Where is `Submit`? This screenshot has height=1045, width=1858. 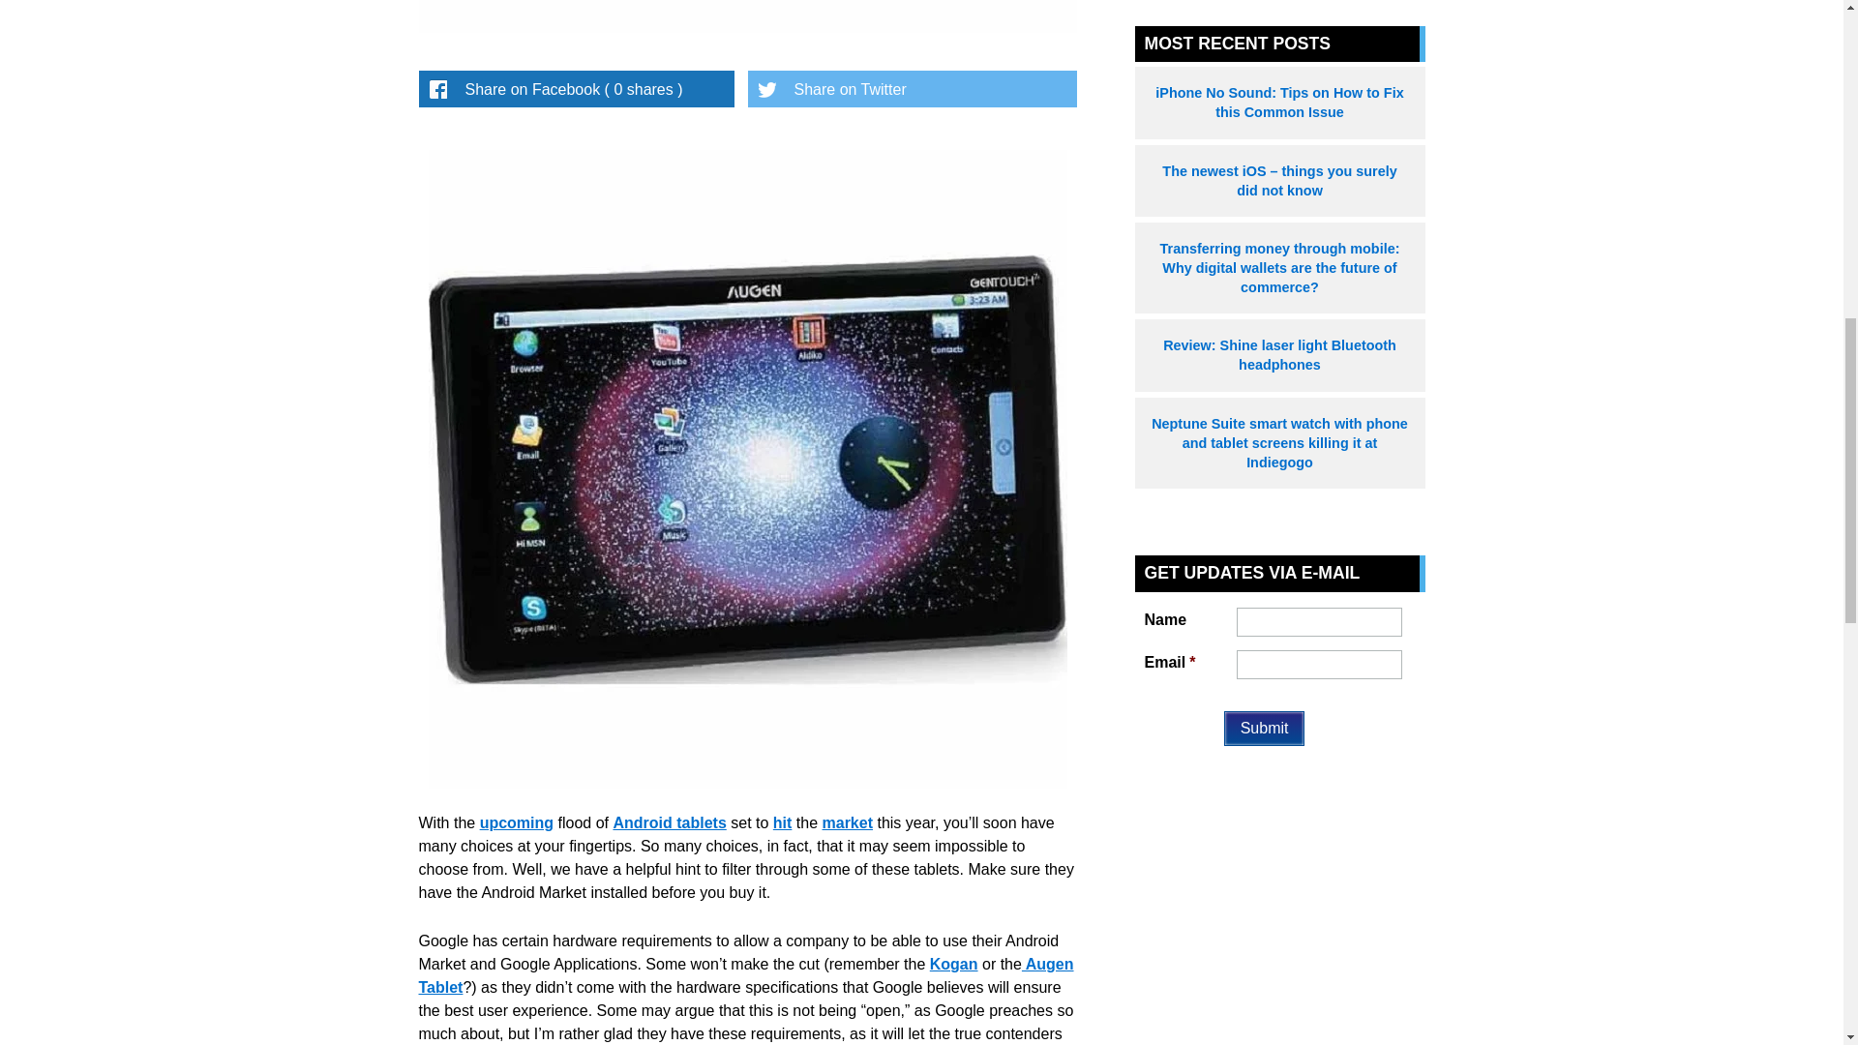 Submit is located at coordinates (1265, 729).